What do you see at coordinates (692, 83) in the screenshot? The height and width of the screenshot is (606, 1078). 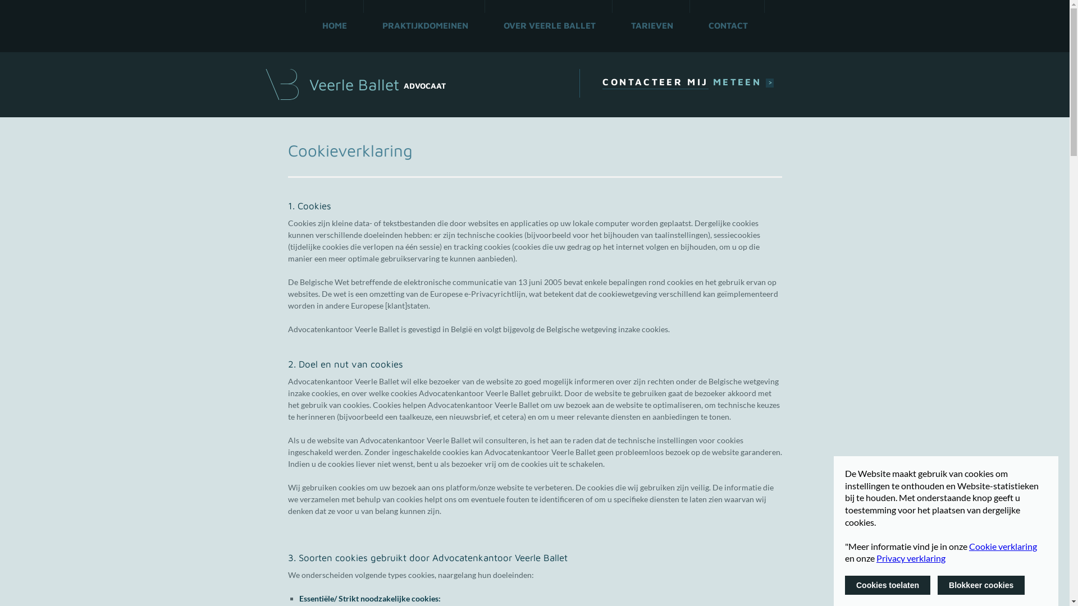 I see `CONTACTEER MIJ METEEN >` at bounding box center [692, 83].